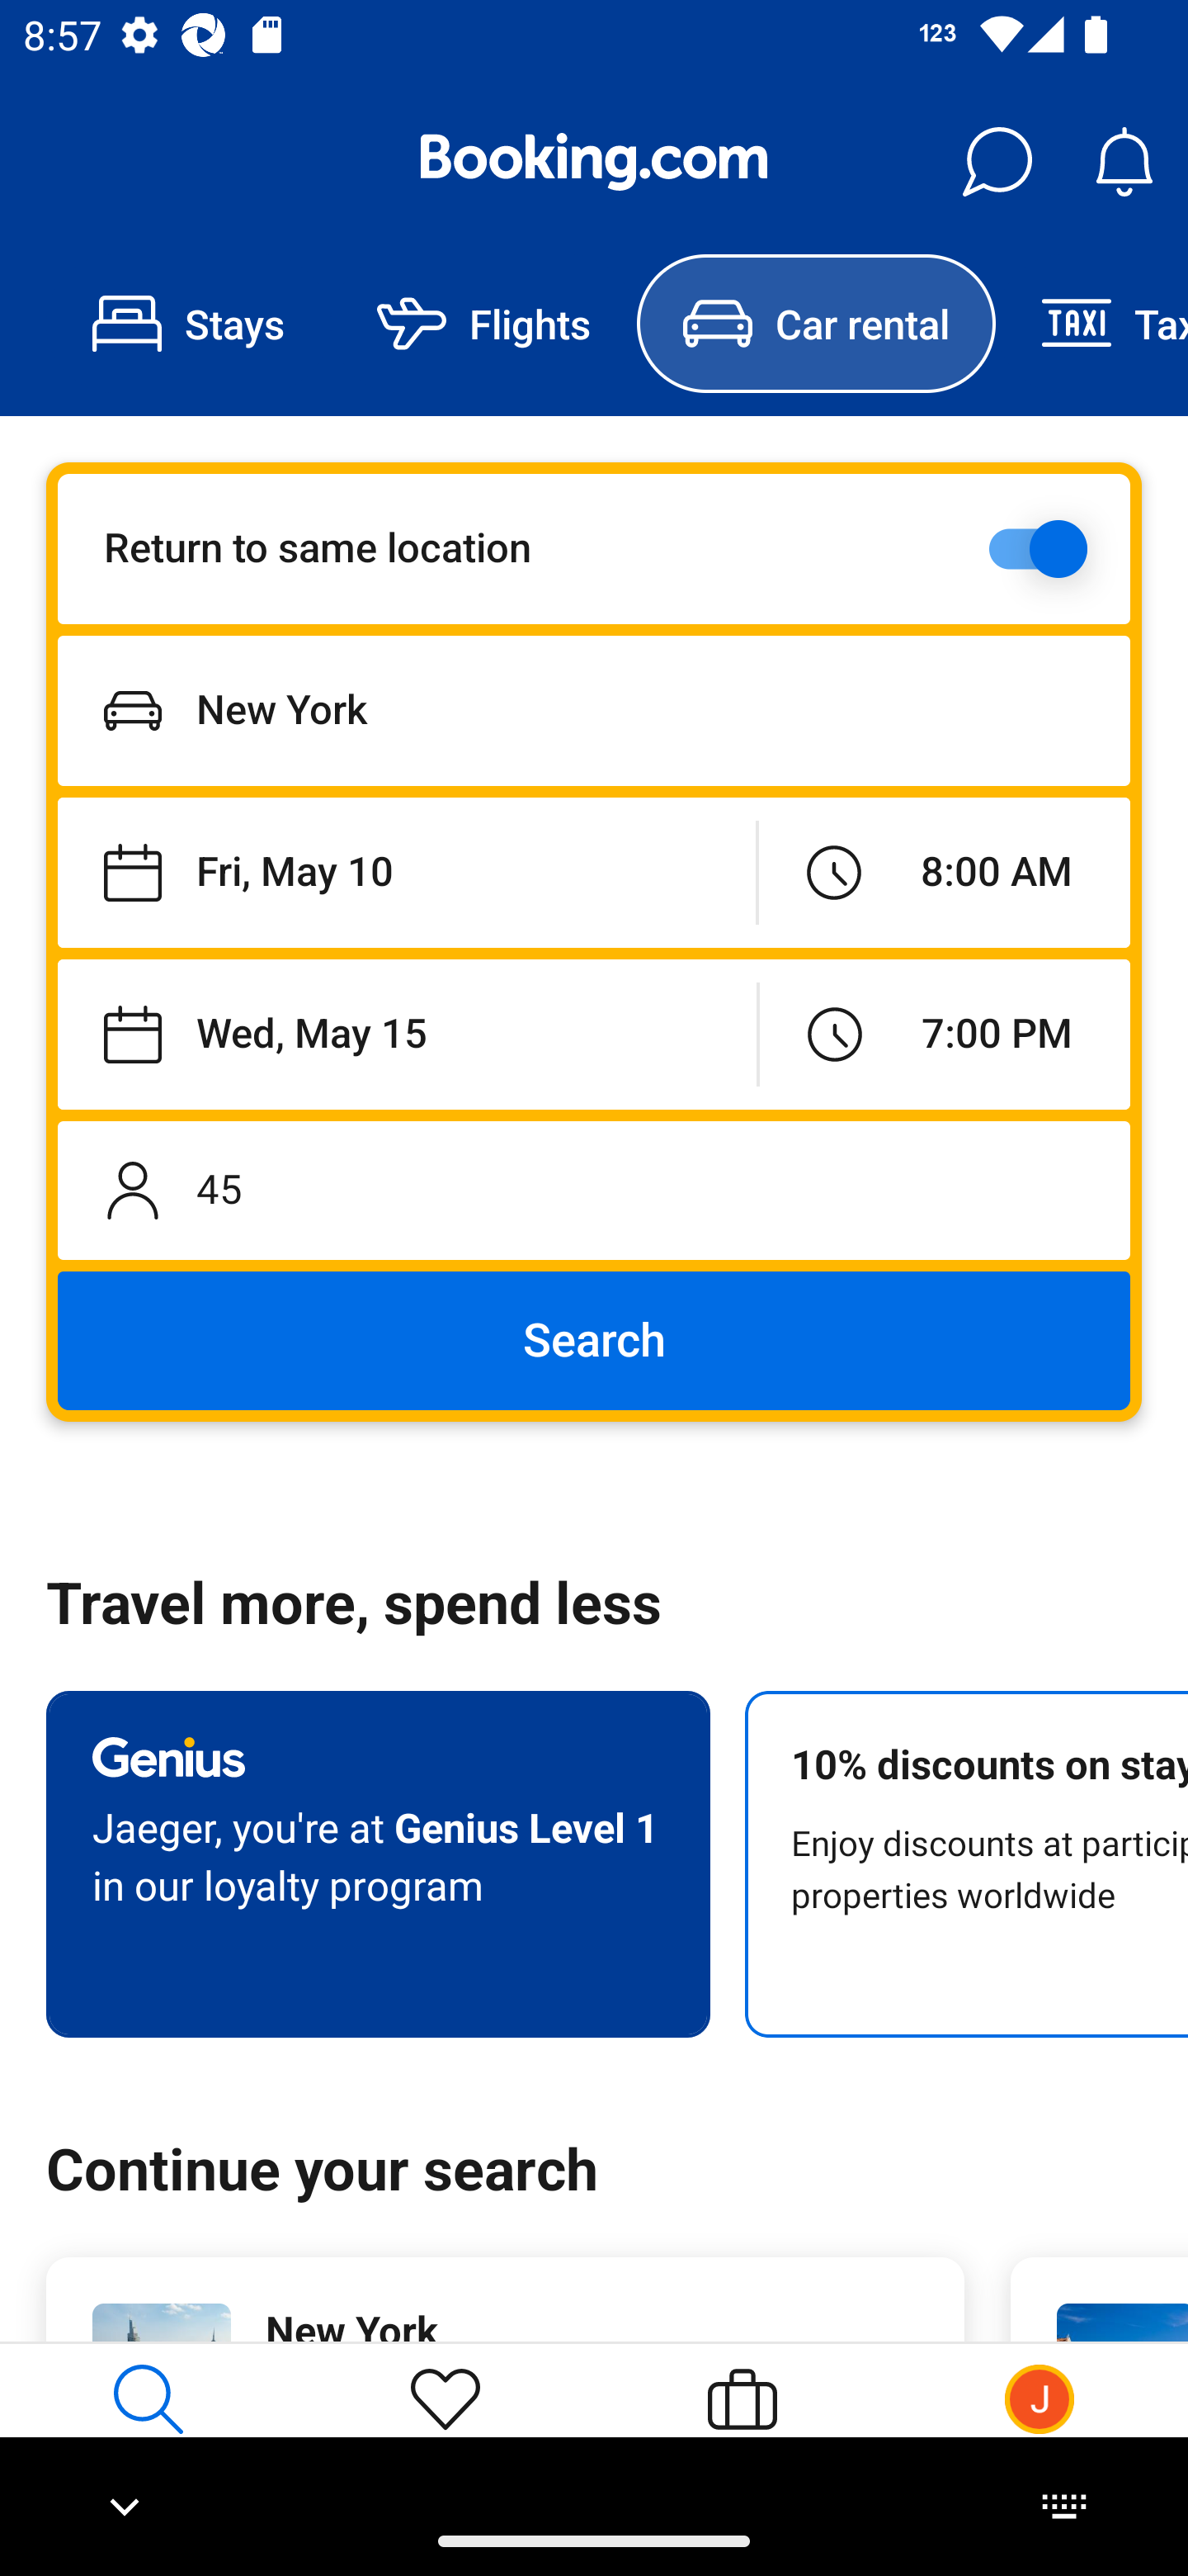  Describe the element at coordinates (406, 874) in the screenshot. I see `Pick-up date: 2024-05-10` at that location.